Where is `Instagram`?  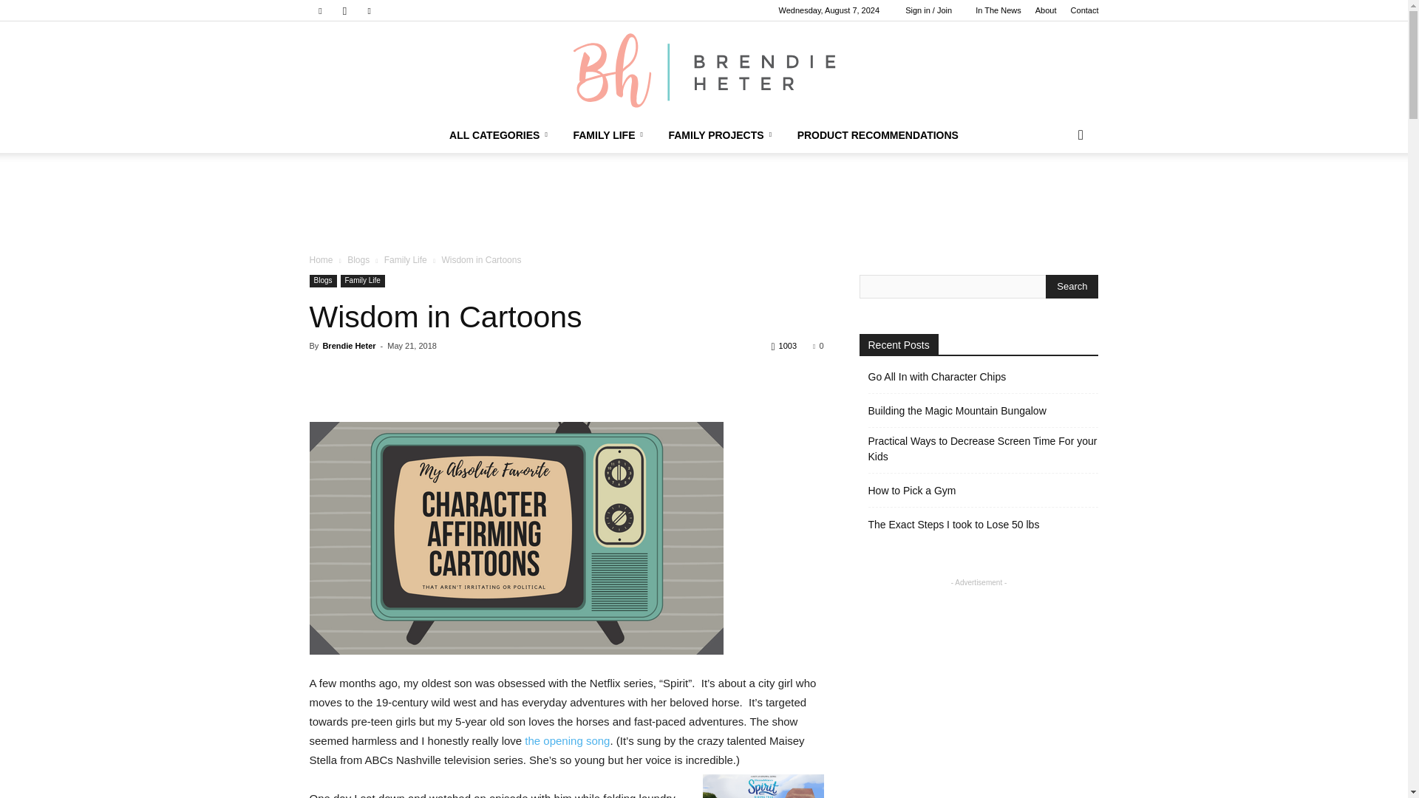
Instagram is located at coordinates (344, 10).